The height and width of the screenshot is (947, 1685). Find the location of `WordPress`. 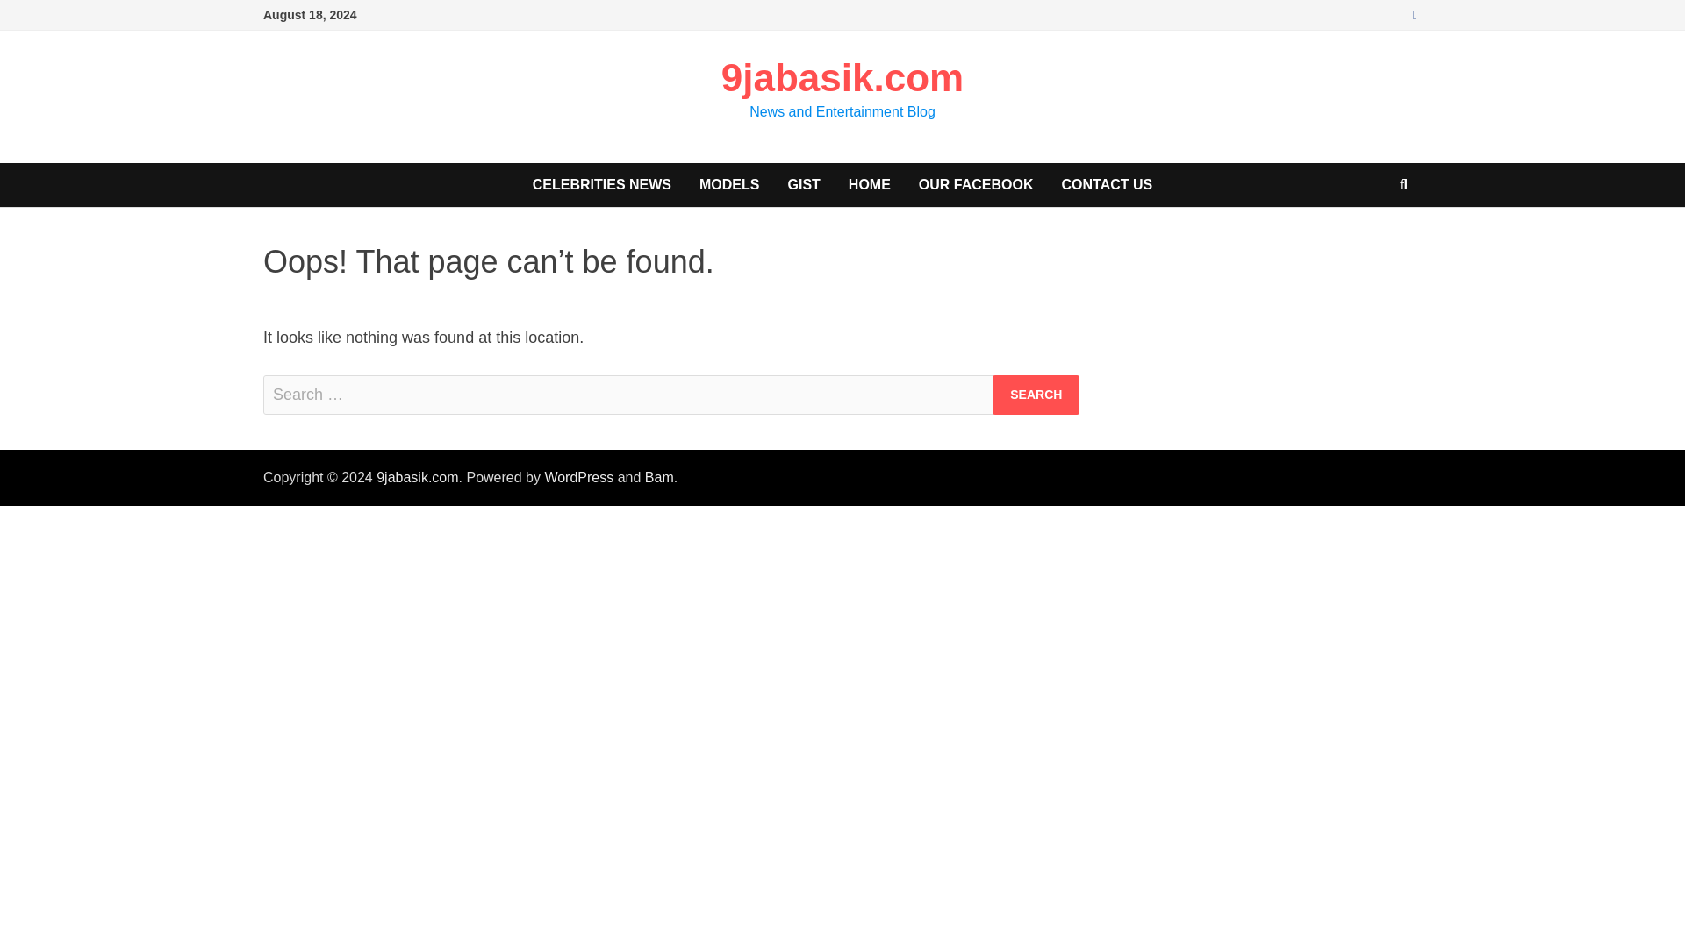

WordPress is located at coordinates (578, 477).